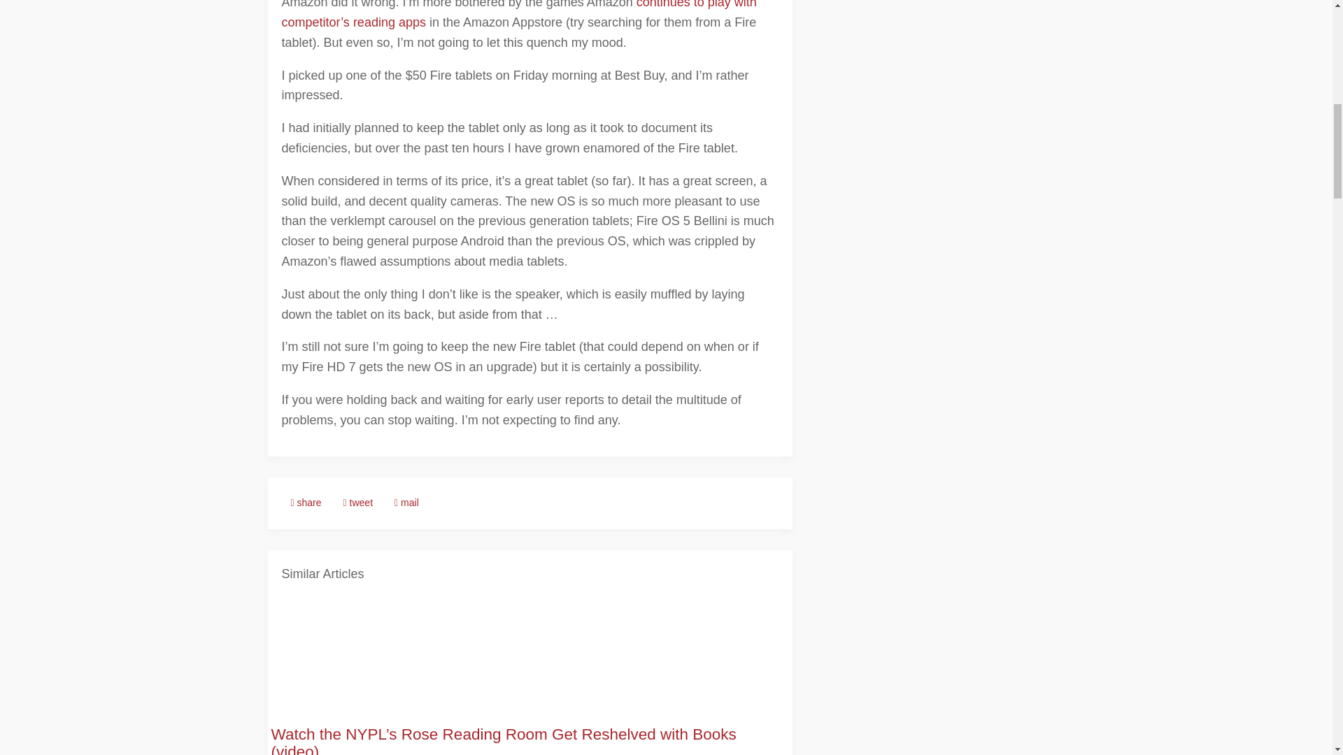 The width and height of the screenshot is (1343, 755). I want to click on tweet, so click(358, 503).